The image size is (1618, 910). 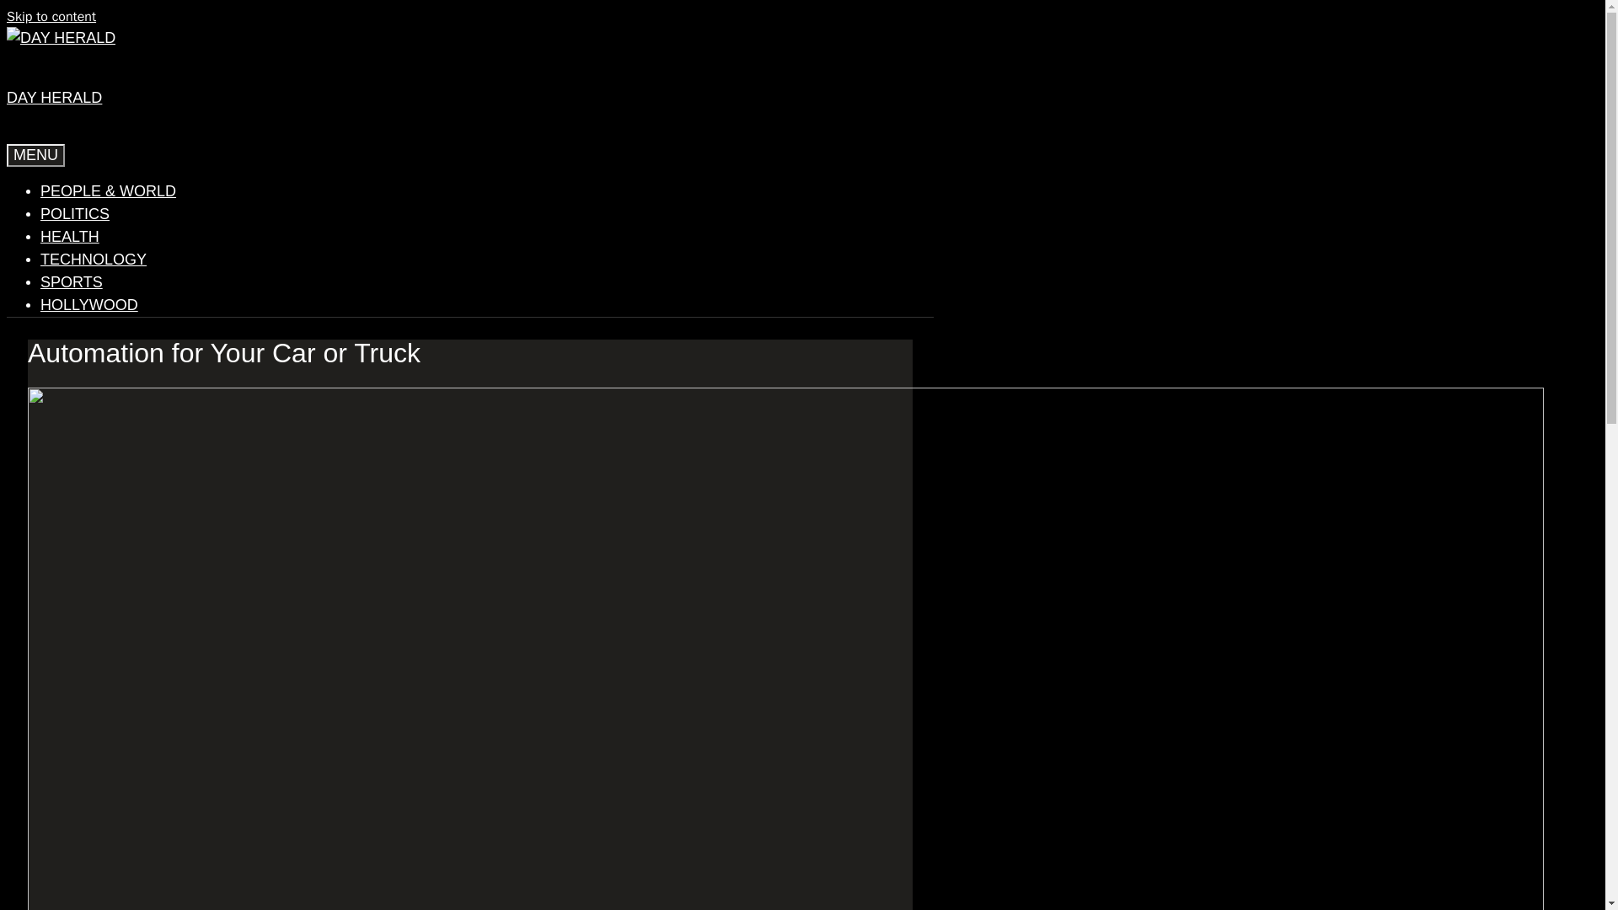 I want to click on Skip to content, so click(x=51, y=17).